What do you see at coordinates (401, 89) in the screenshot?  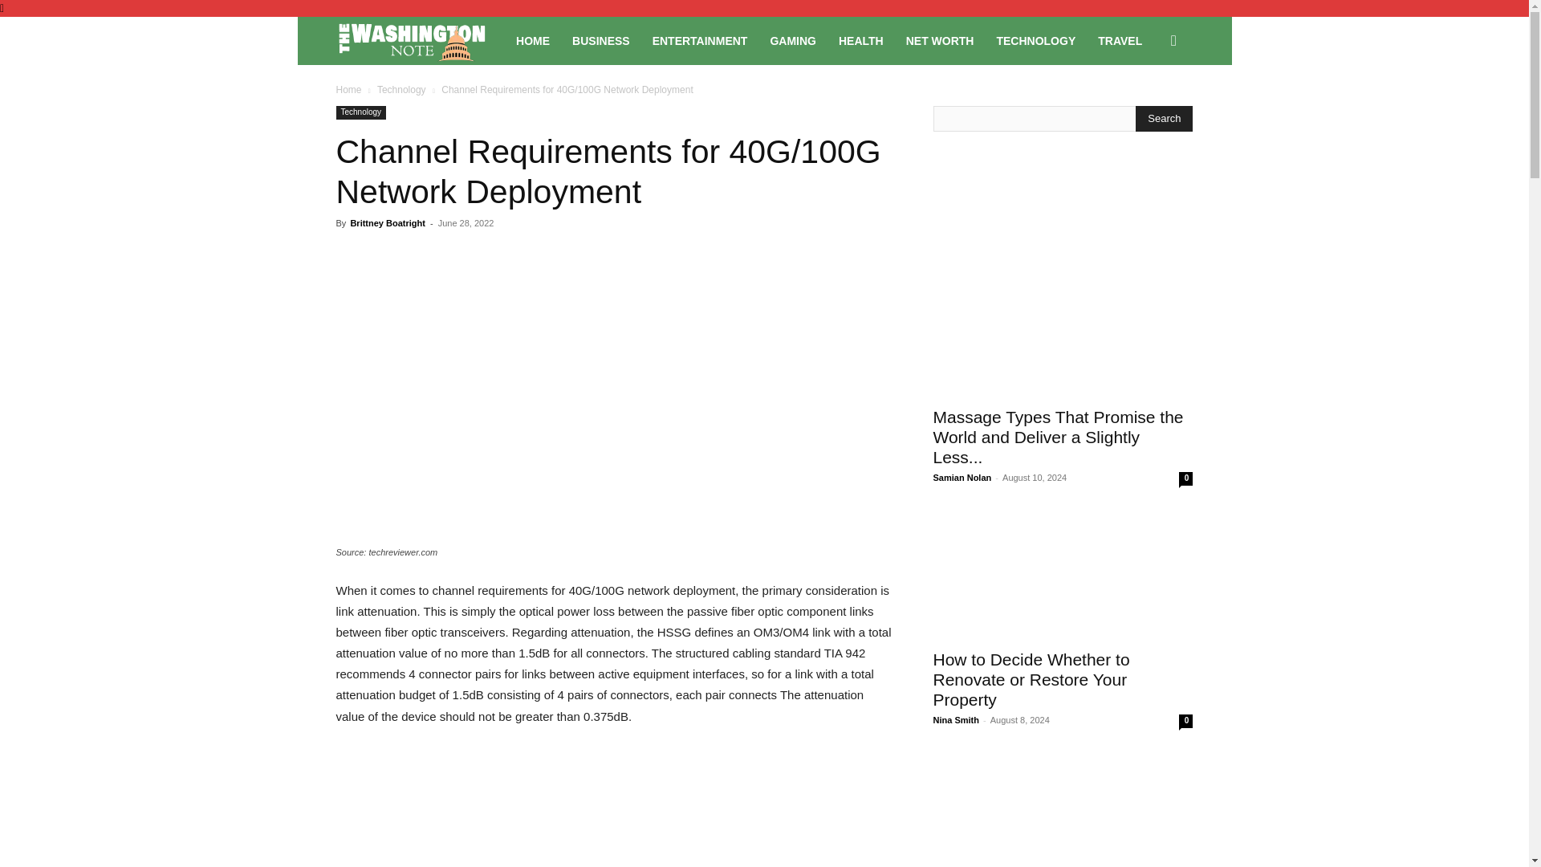 I see `View all posts in Technology` at bounding box center [401, 89].